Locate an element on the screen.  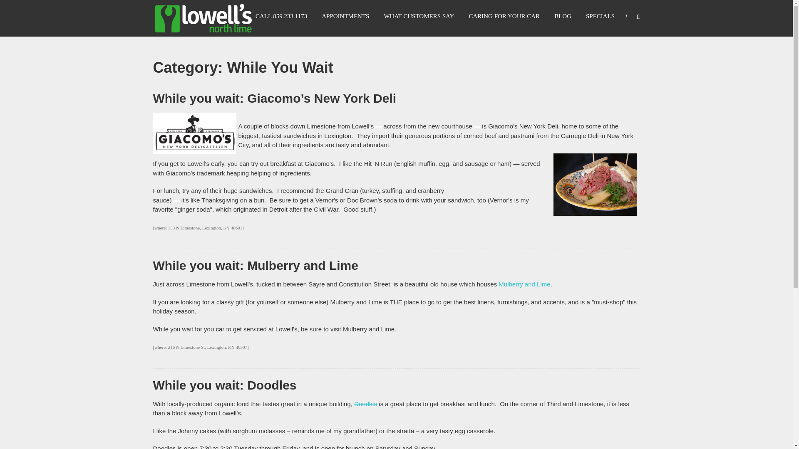
Doodles is located at coordinates (365, 404).